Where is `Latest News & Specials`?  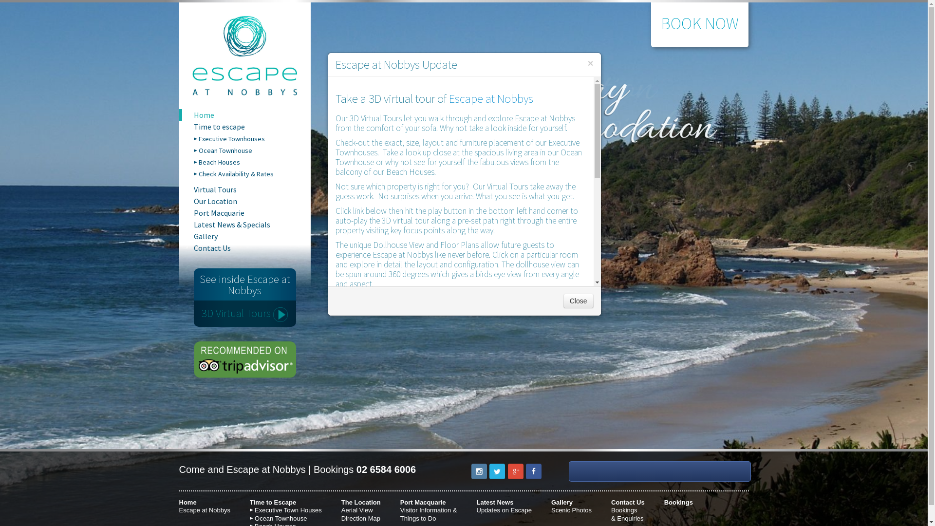 Latest News & Specials is located at coordinates (252, 225).